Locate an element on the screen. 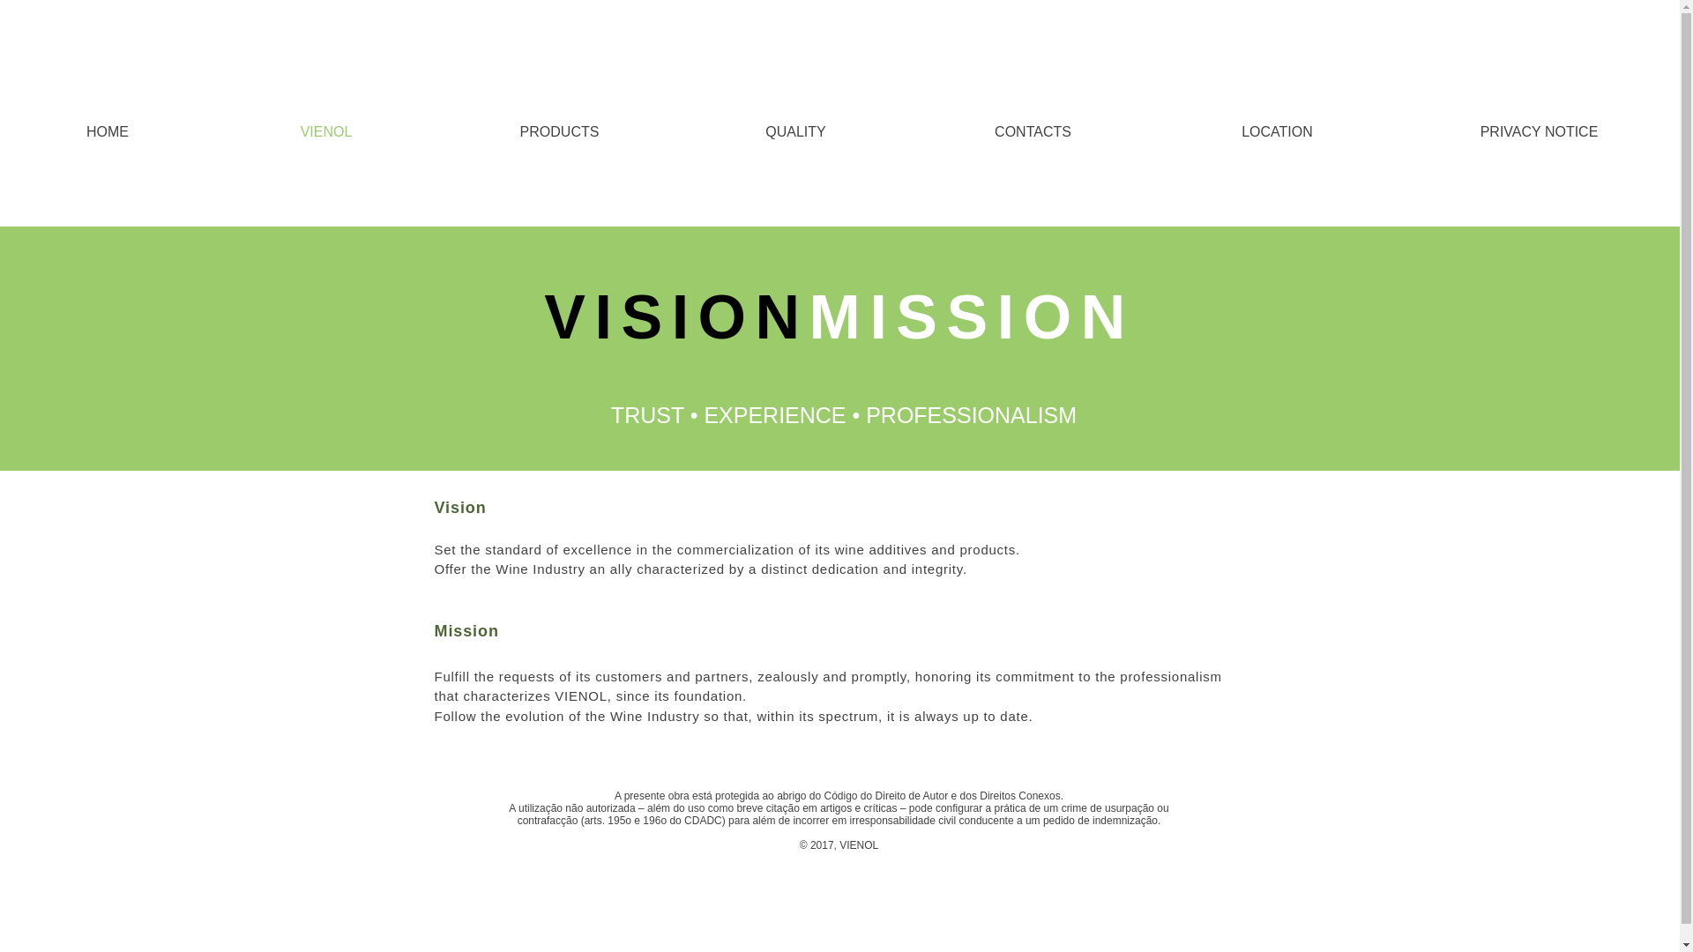  LOCATION is located at coordinates (1277, 132).